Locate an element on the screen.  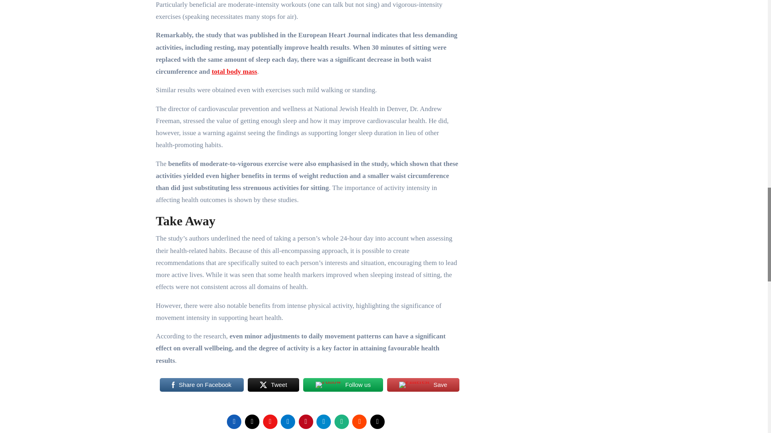
Follow us is located at coordinates (343, 384).